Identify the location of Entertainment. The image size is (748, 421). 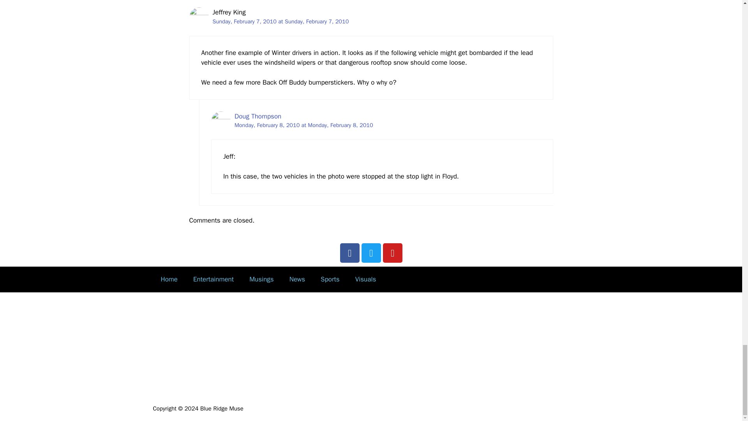
(213, 279).